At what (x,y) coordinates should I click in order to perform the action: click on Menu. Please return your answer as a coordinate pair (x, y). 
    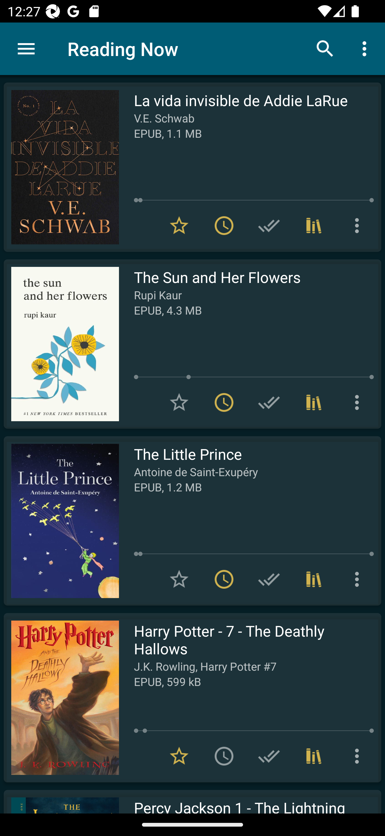
    Looking at the image, I should click on (26, 49).